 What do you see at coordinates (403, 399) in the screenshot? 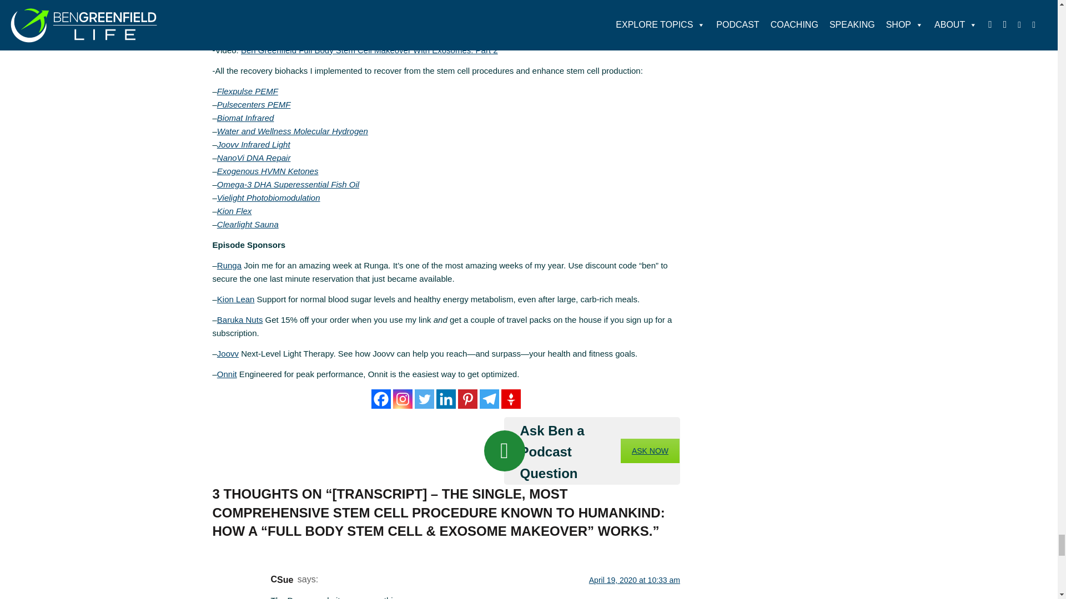
I see `Instagram` at bounding box center [403, 399].